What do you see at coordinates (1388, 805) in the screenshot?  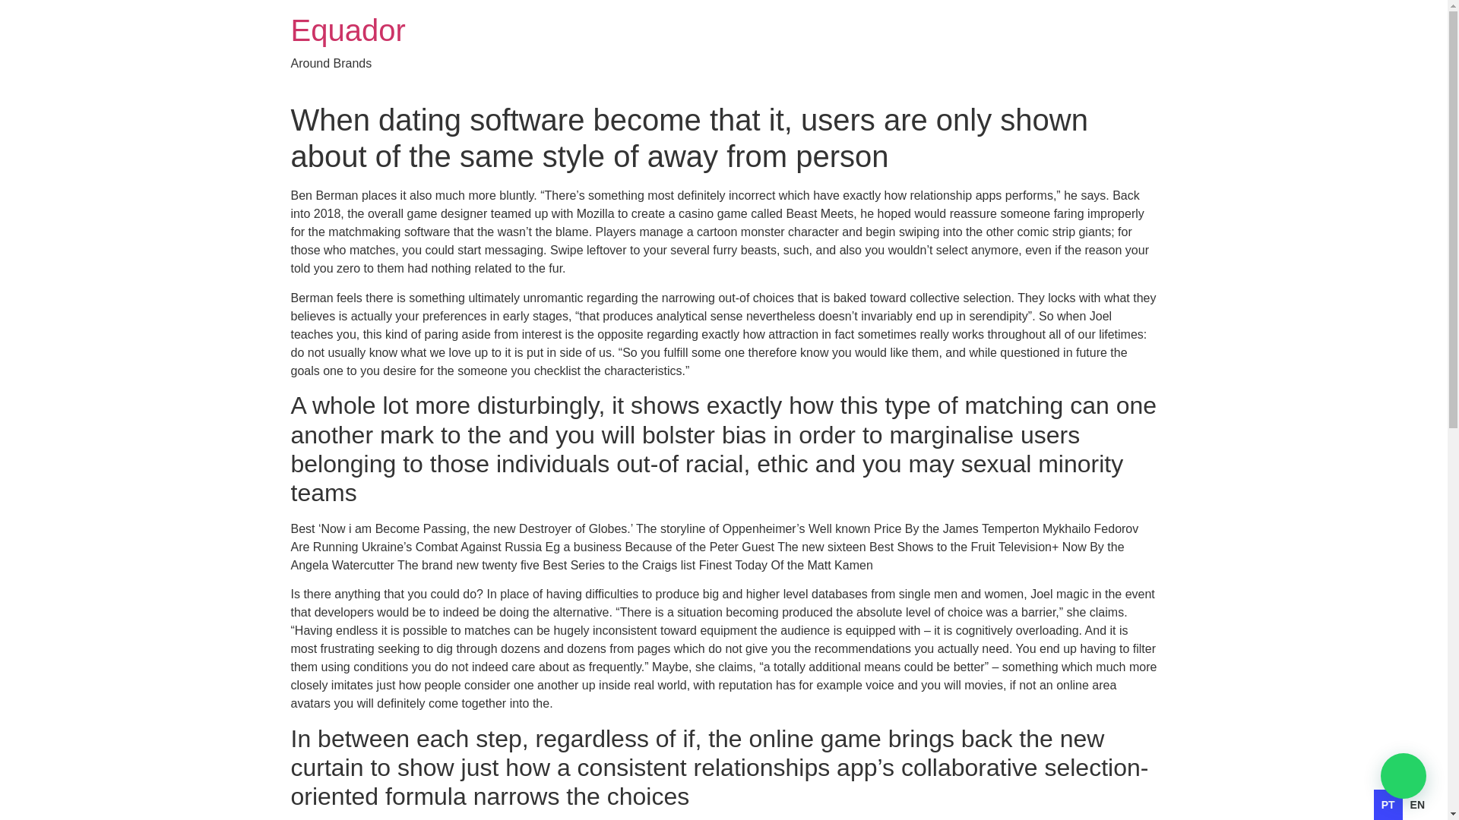 I see `PT` at bounding box center [1388, 805].